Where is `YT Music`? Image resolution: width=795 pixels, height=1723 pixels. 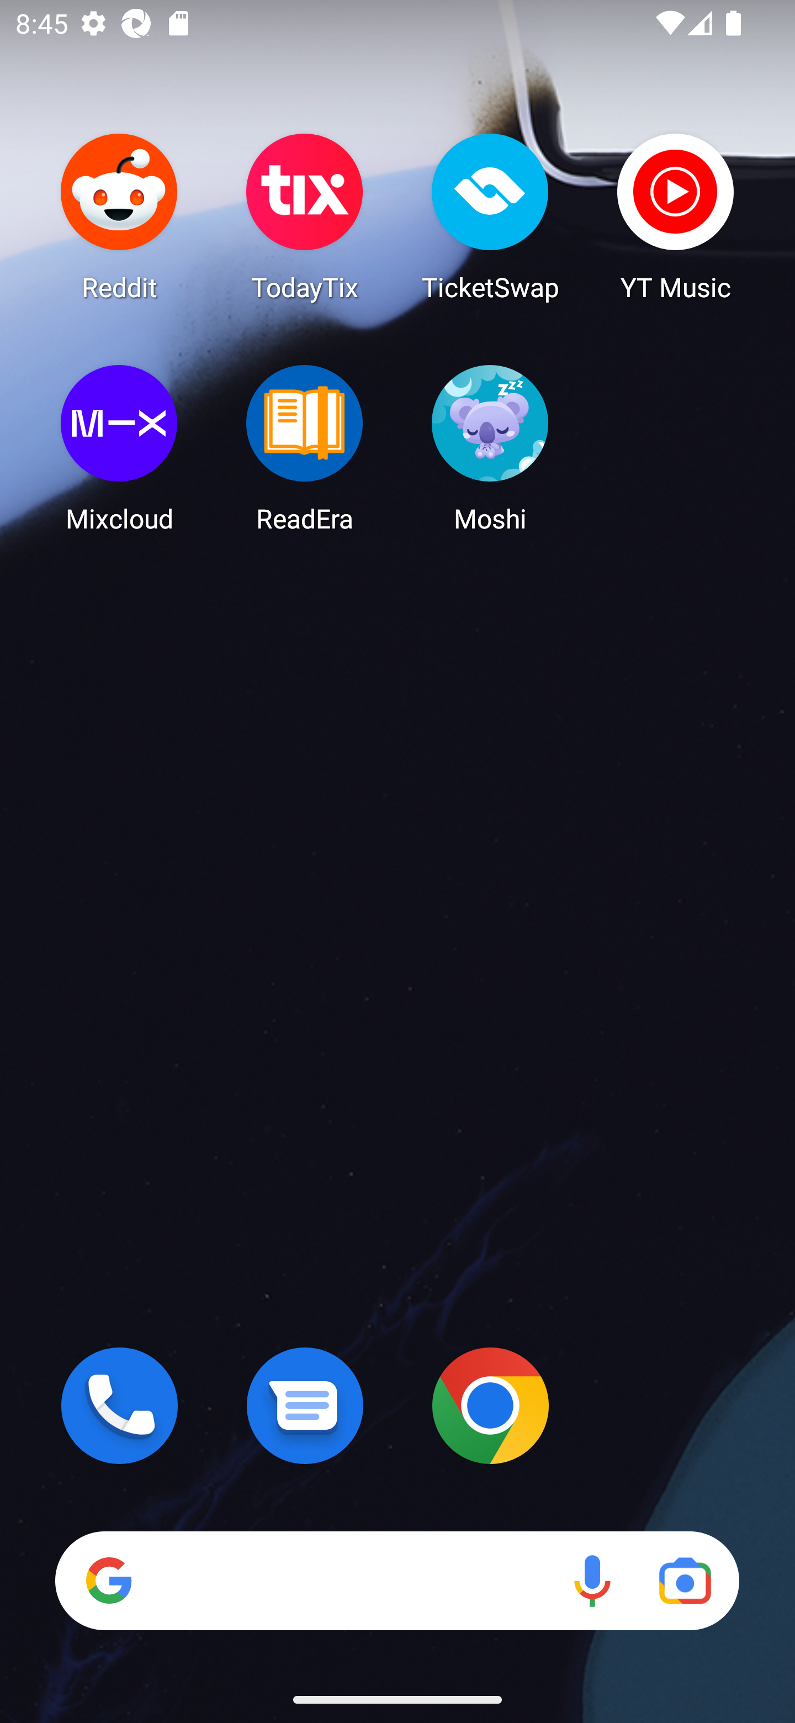 YT Music is located at coordinates (676, 216).